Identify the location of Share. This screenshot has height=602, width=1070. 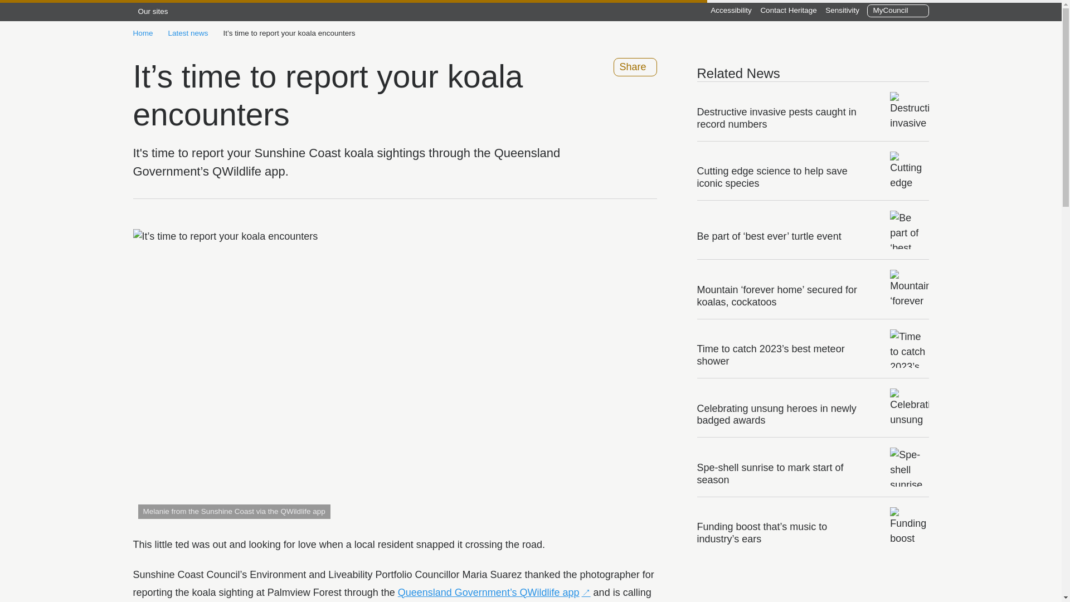
(635, 67).